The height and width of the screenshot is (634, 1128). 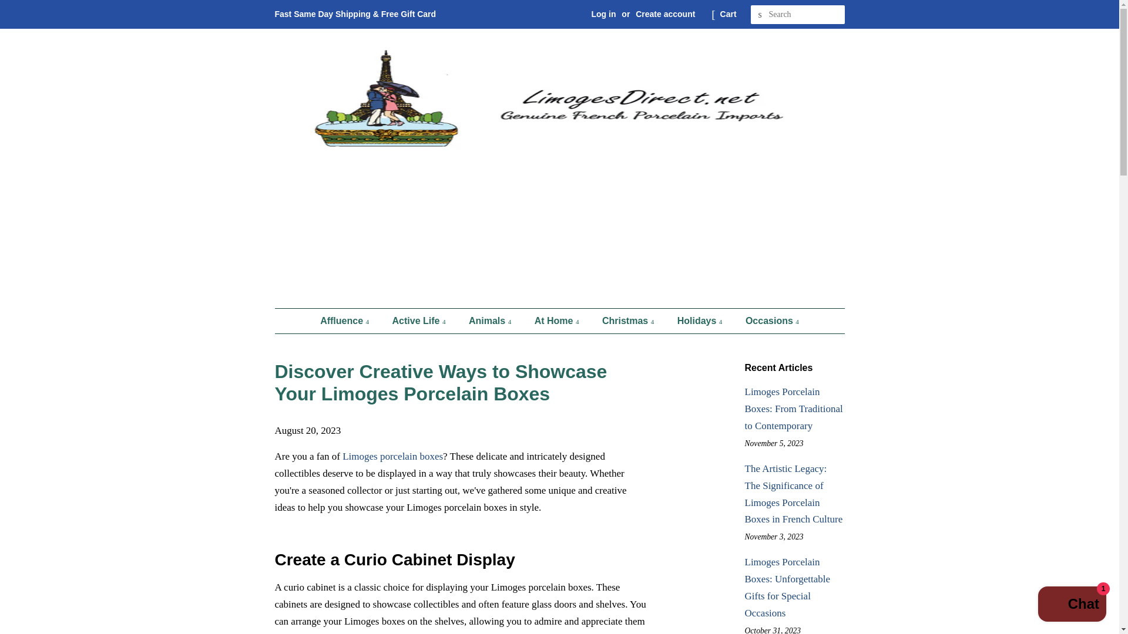 I want to click on Cart, so click(x=728, y=14).